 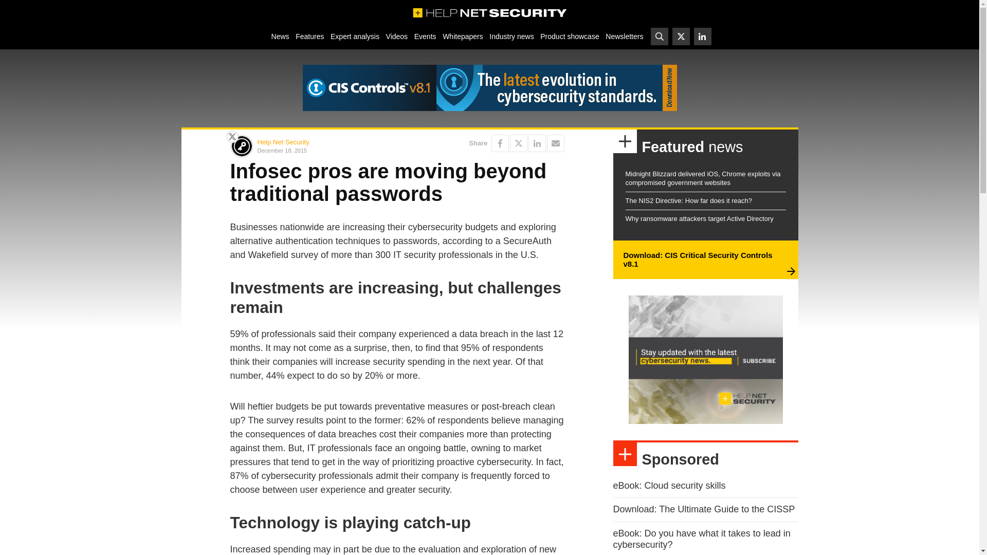 I want to click on Events, so click(x=425, y=36).